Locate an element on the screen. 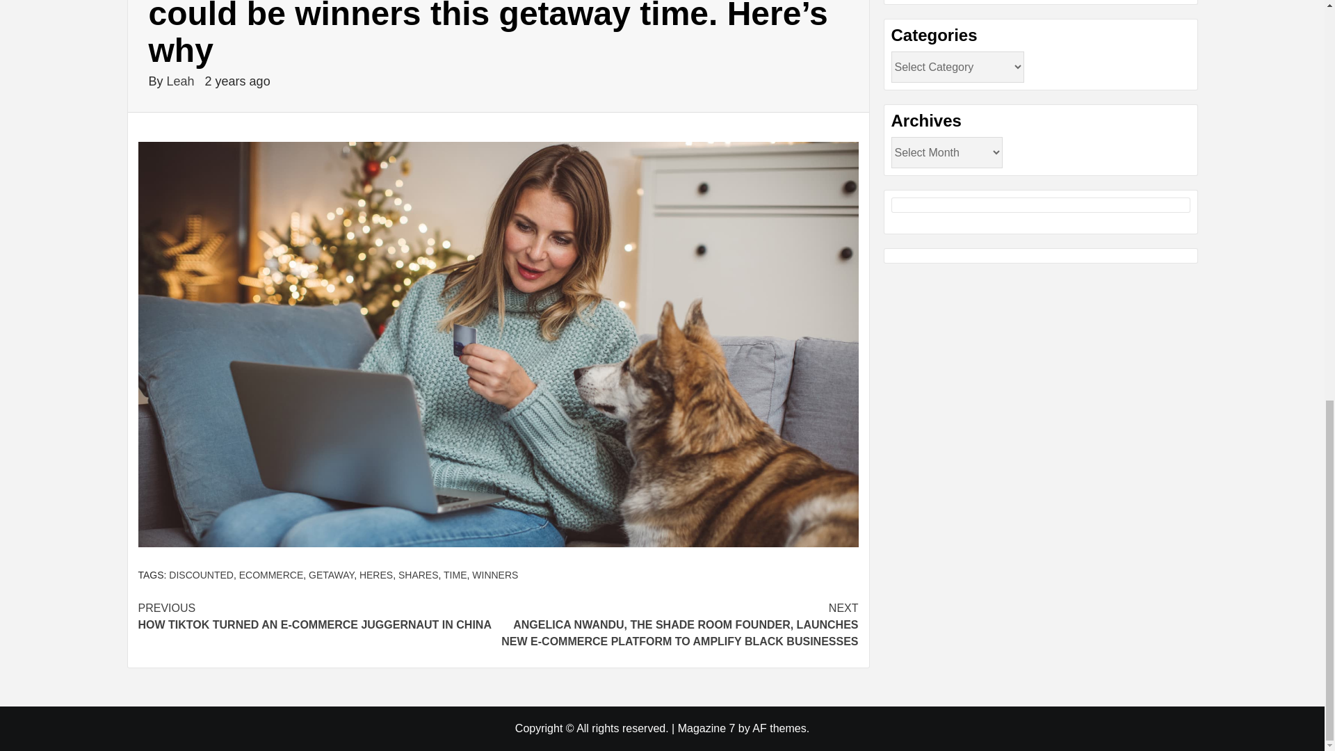  GETAWAY is located at coordinates (331, 574).